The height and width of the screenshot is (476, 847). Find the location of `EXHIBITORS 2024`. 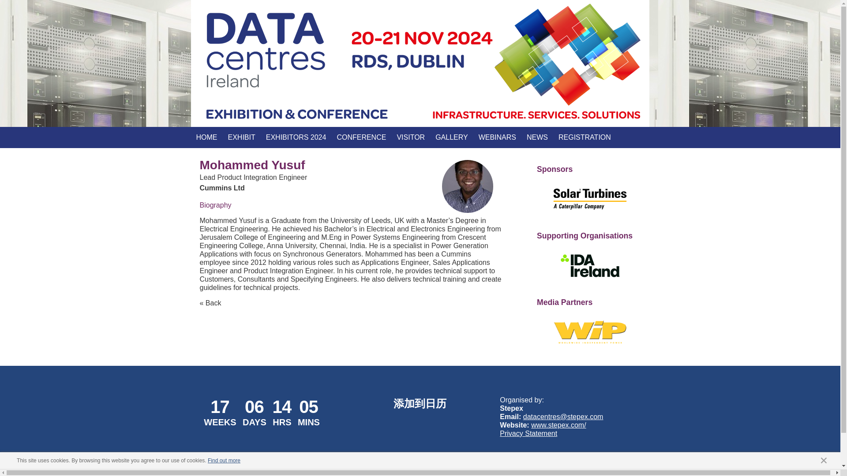

EXHIBITORS 2024 is located at coordinates (296, 138).